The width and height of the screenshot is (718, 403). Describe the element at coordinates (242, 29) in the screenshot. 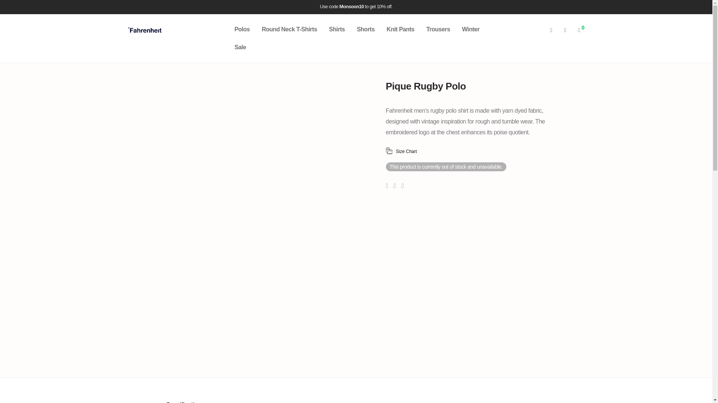

I see `Polos` at that location.